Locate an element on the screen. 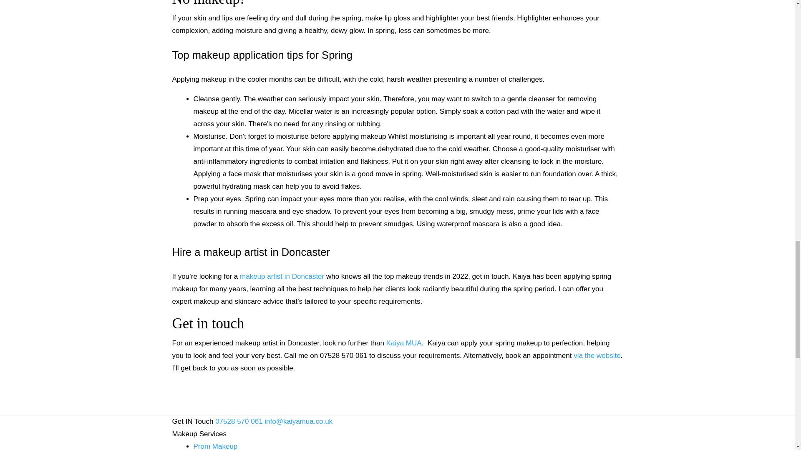 Image resolution: width=801 pixels, height=450 pixels. 07528 570 061 is located at coordinates (239, 421).